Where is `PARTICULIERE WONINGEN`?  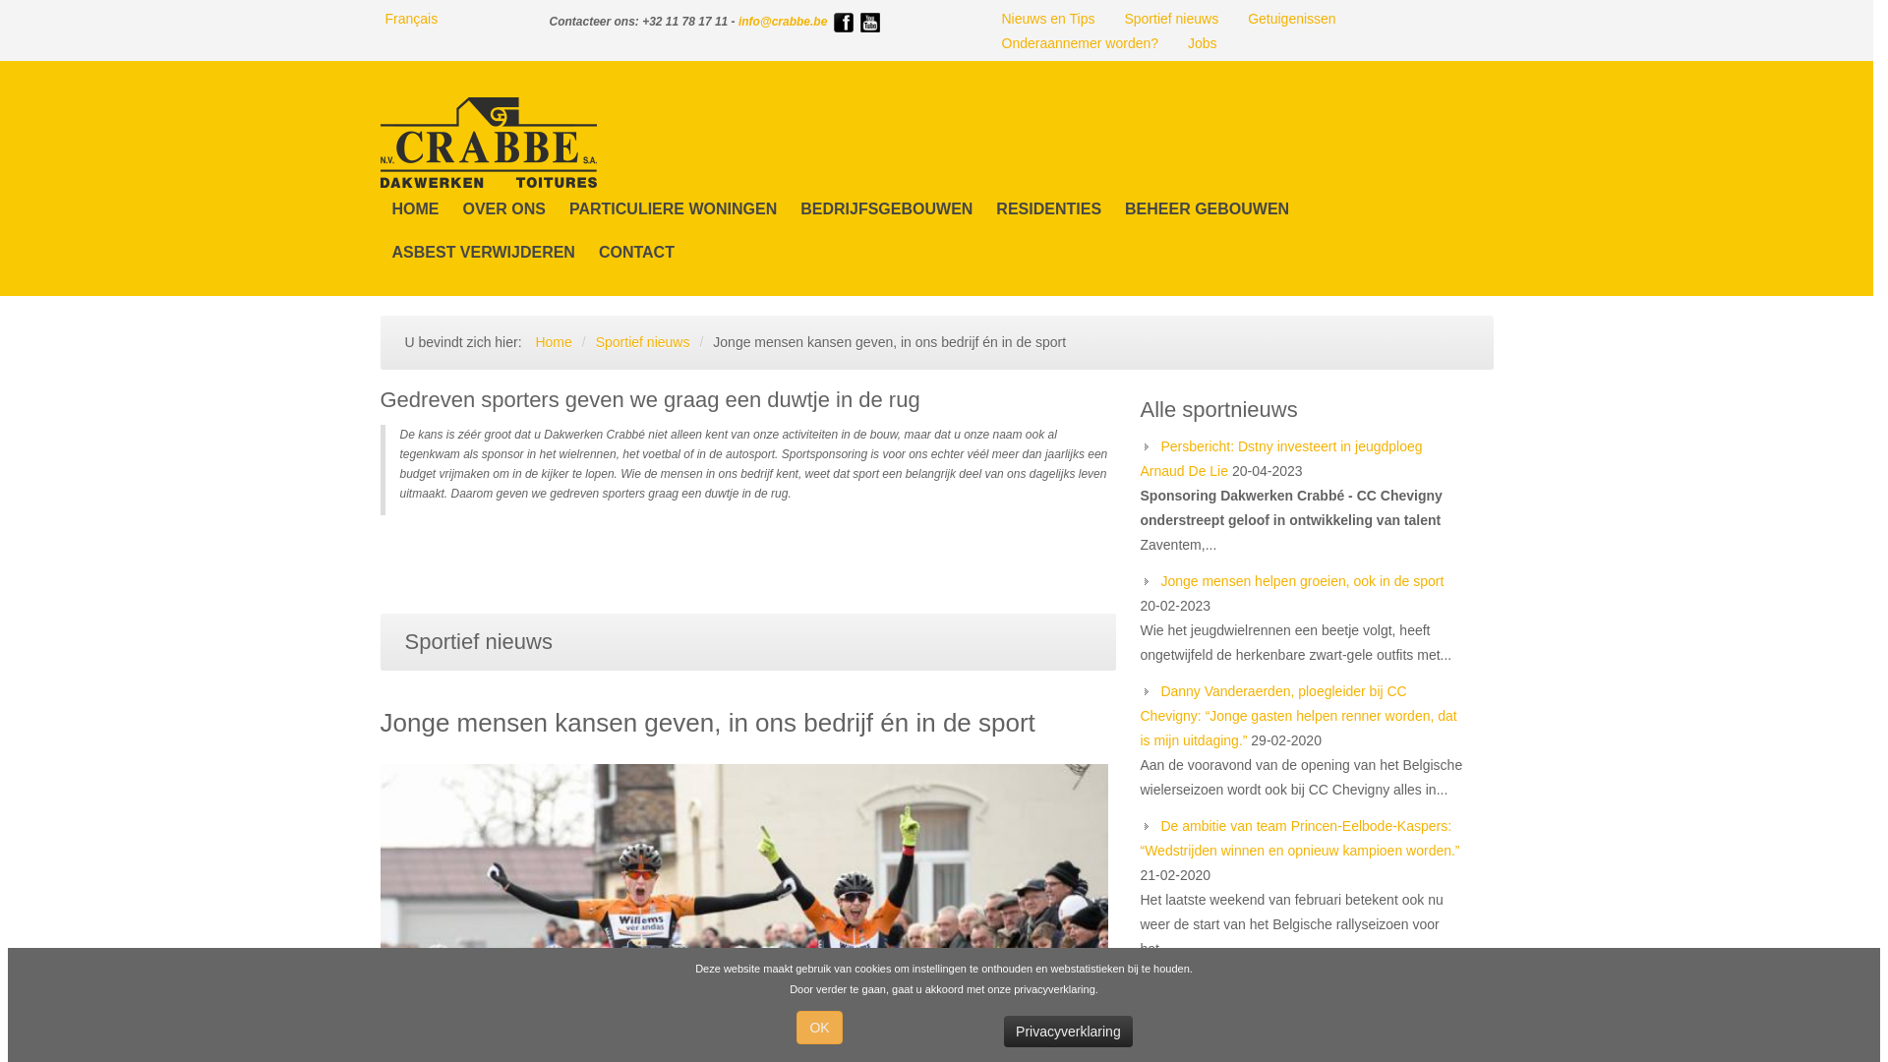 PARTICULIERE WONINGEN is located at coordinates (673, 209).